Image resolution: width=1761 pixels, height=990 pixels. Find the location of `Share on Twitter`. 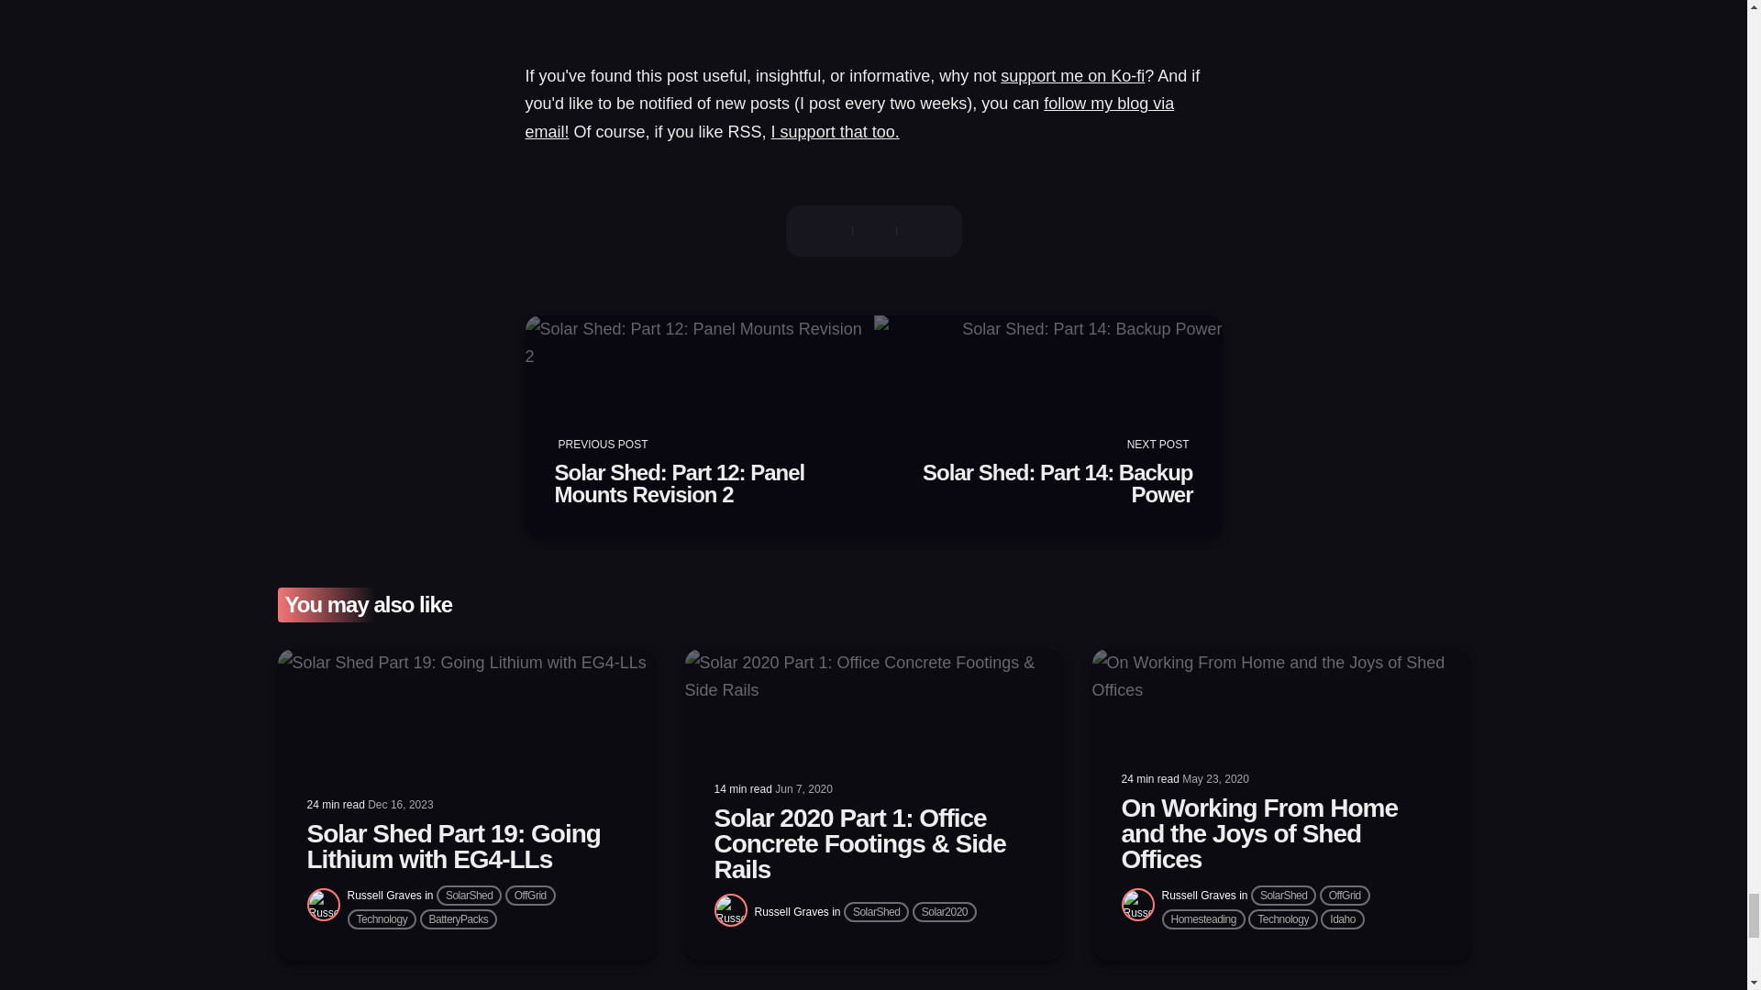

Share on Twitter is located at coordinates (1072, 75).